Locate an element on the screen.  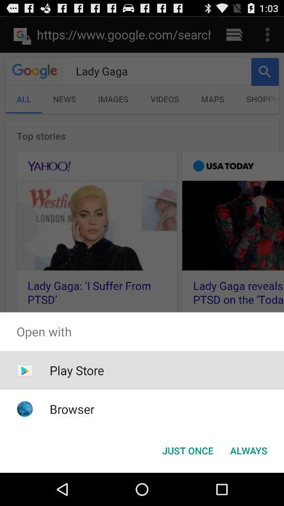
open always item is located at coordinates (248, 450).